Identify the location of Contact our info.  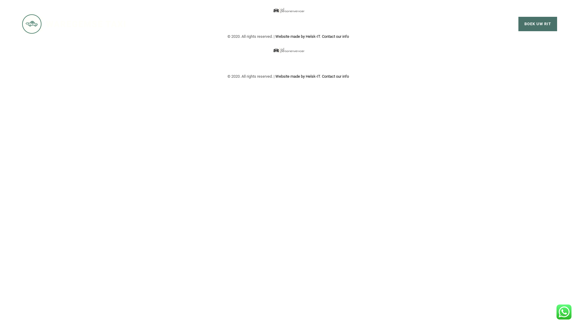
(335, 37).